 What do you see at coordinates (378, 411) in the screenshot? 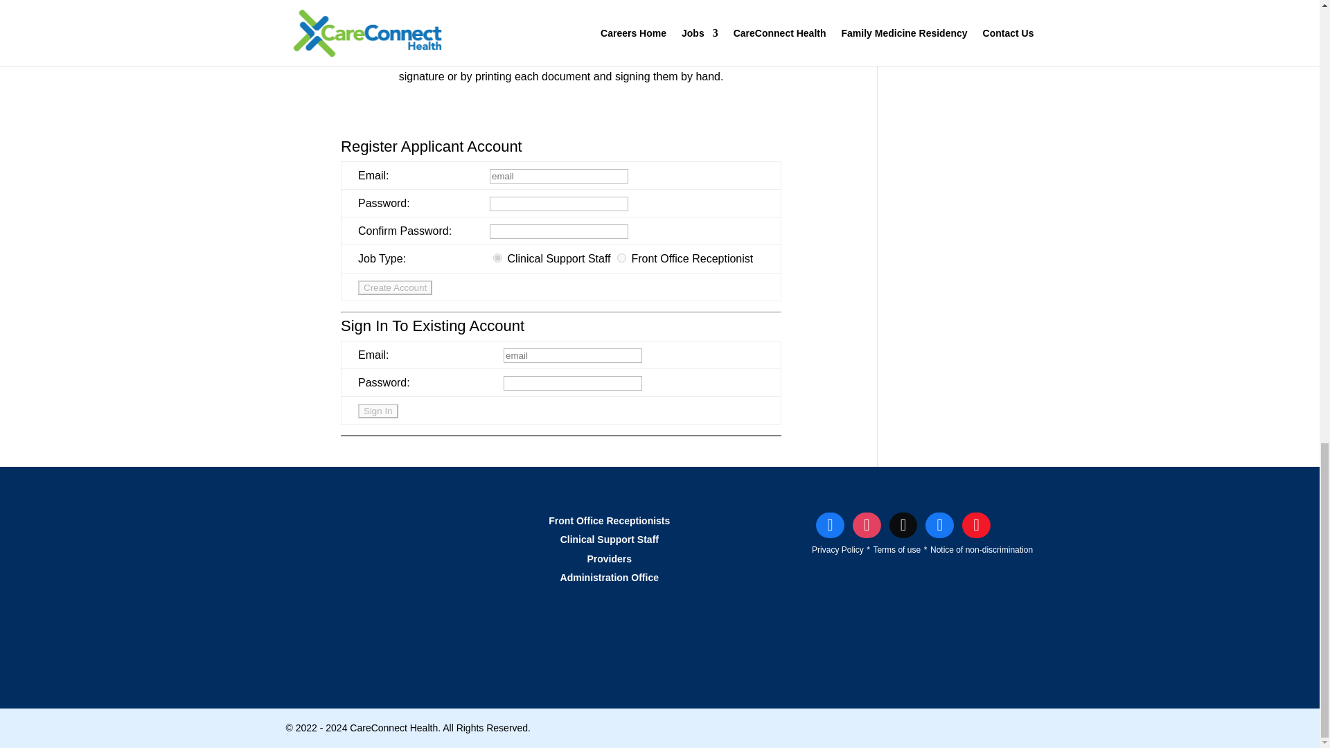
I see `Sign In` at bounding box center [378, 411].